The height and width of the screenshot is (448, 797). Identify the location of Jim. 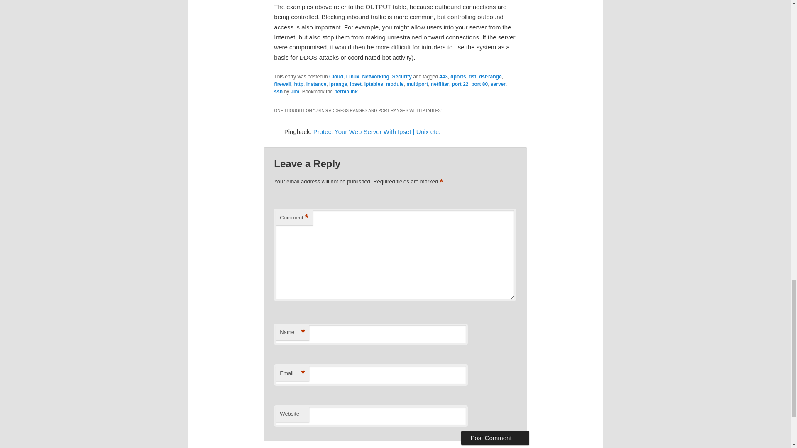
(295, 91).